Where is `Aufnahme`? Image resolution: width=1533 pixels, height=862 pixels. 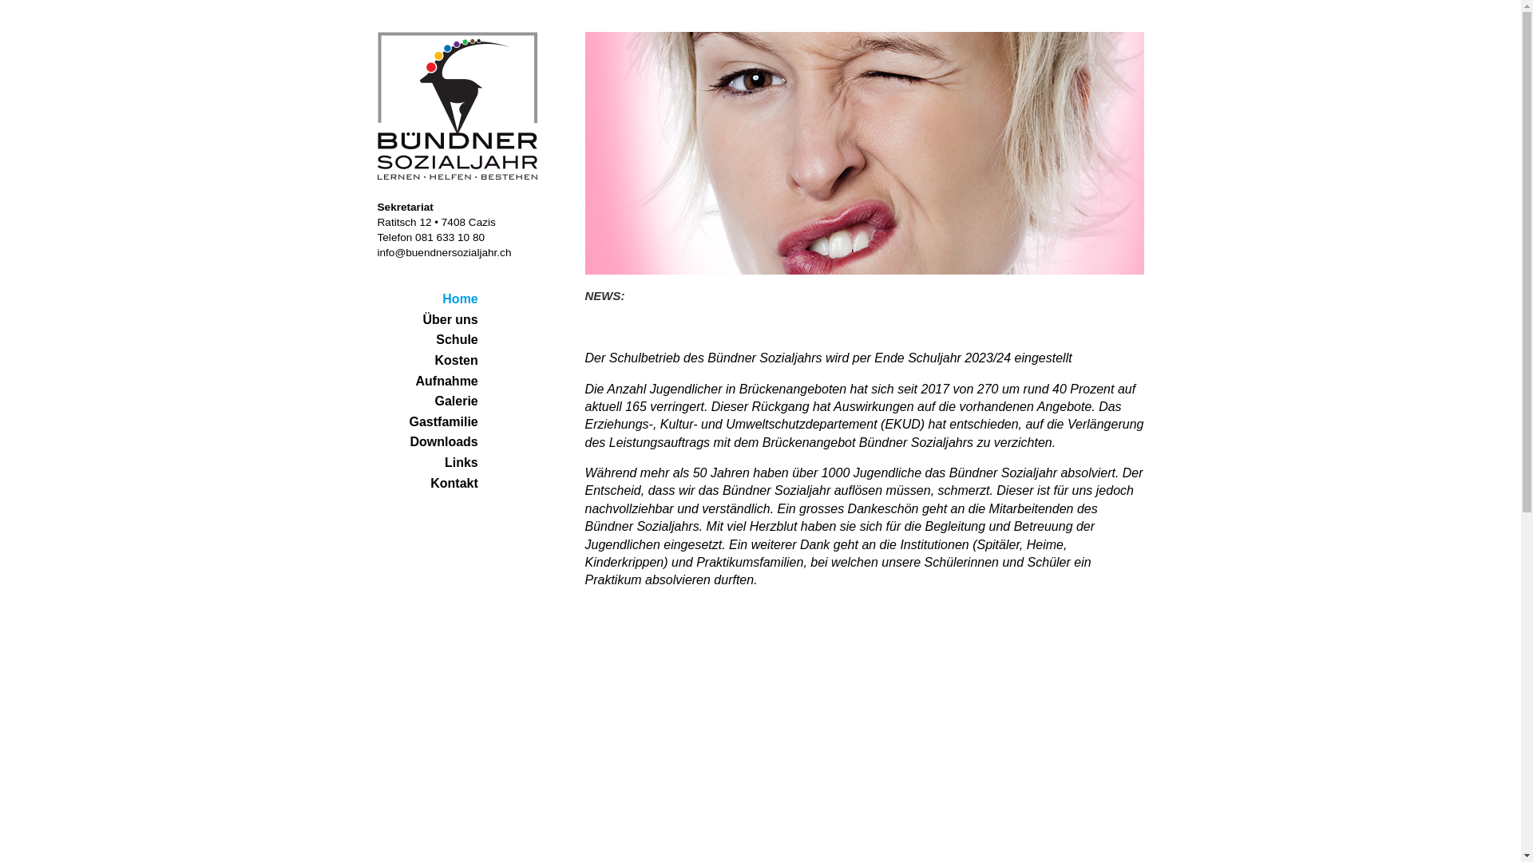 Aufnahme is located at coordinates (447, 382).